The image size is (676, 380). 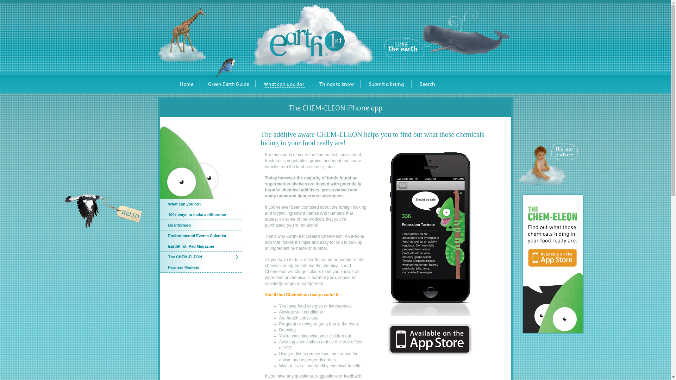 What do you see at coordinates (204, 204) in the screenshot?
I see `What can you do?` at bounding box center [204, 204].